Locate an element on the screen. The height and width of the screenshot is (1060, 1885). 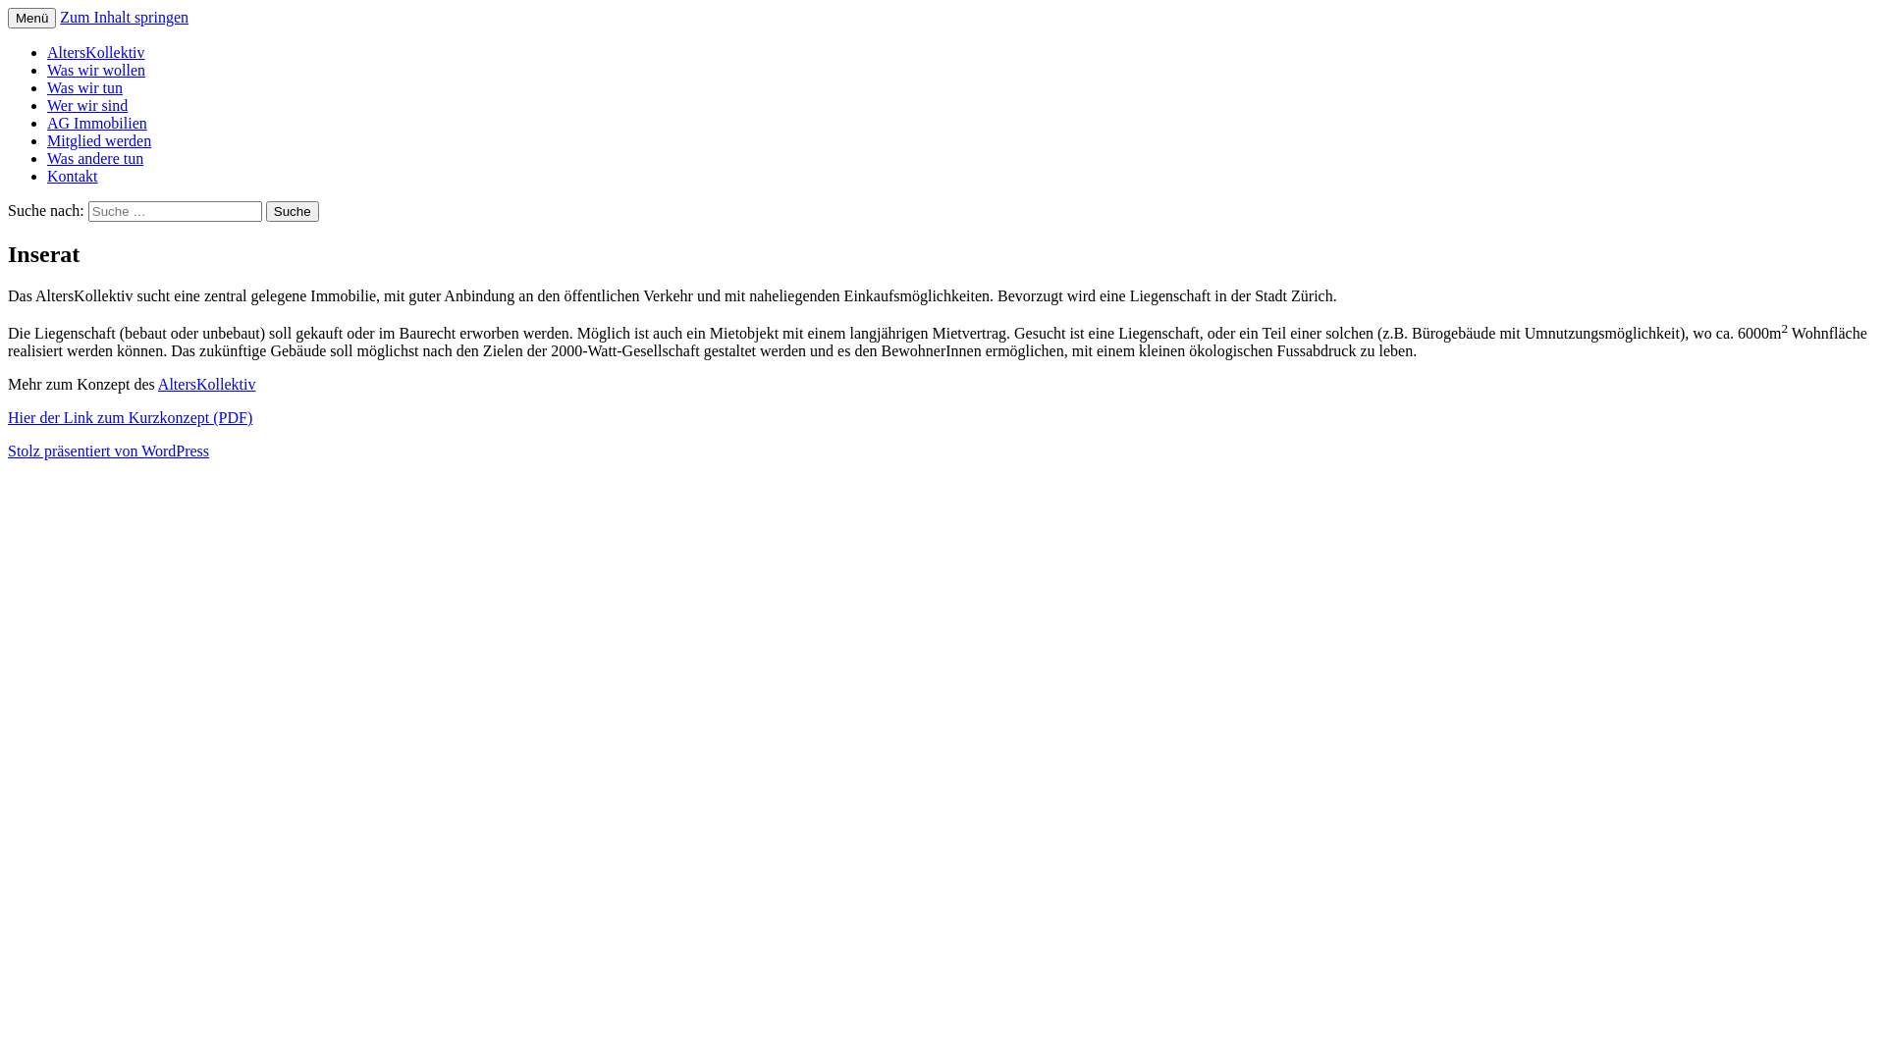
Wer wir sind is located at coordinates (87, 106).